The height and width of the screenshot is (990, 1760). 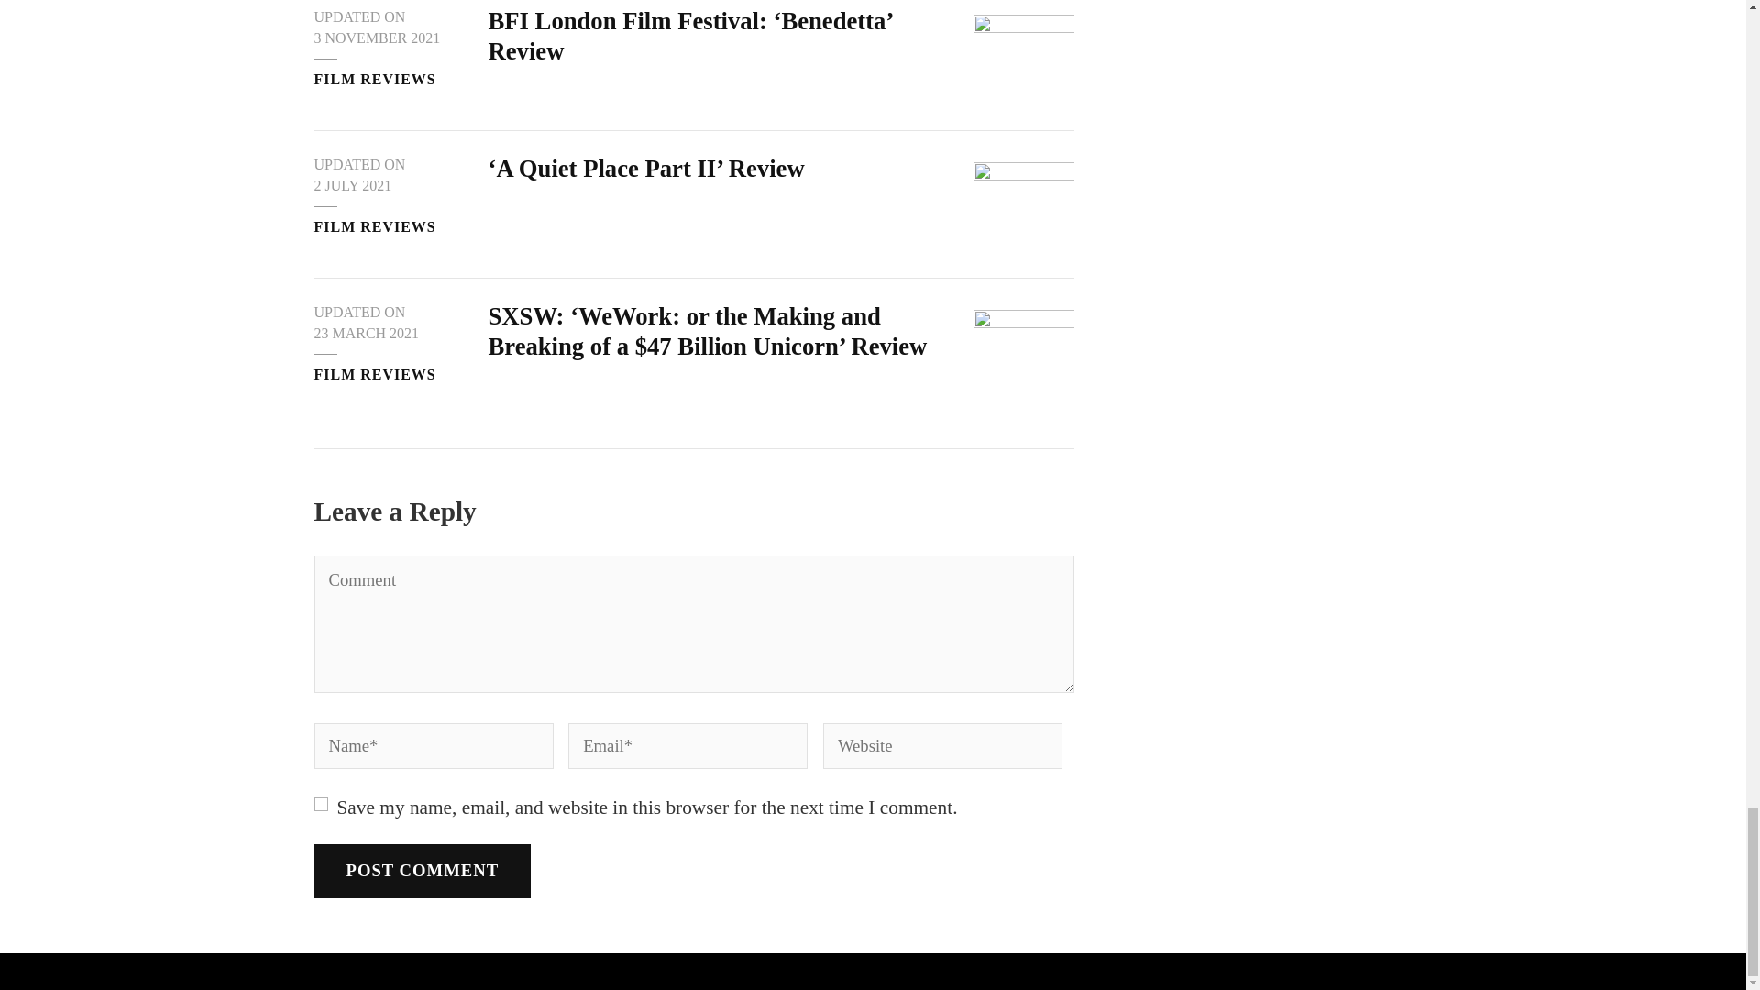 I want to click on FILM REVIEWS, so click(x=374, y=227).